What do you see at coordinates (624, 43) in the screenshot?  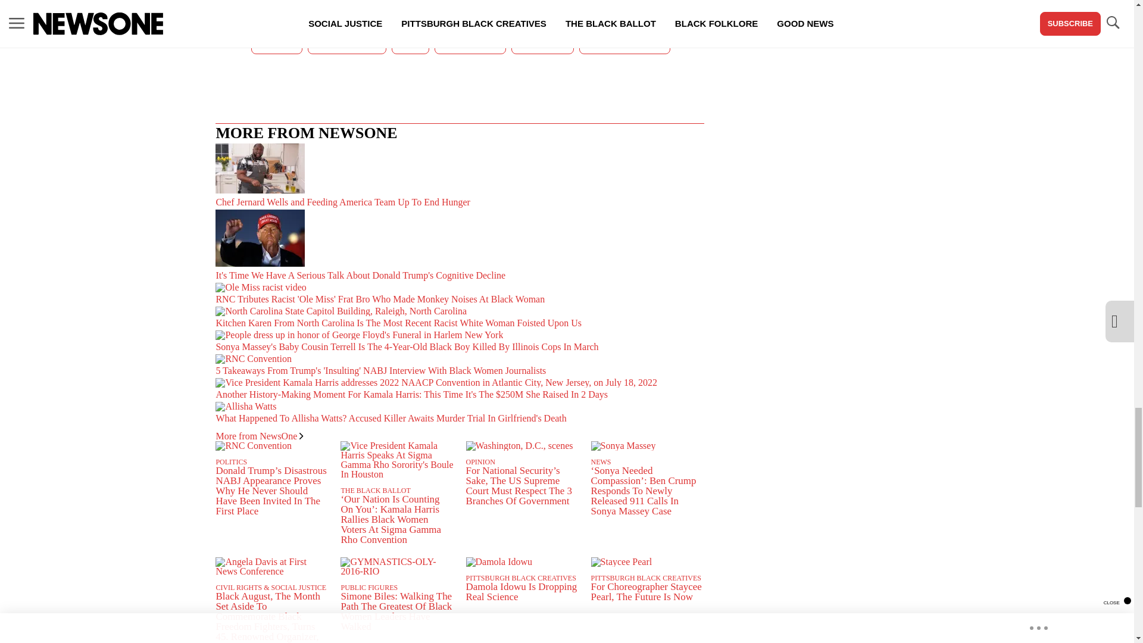 I see `TERRI HILL VIDEO` at bounding box center [624, 43].